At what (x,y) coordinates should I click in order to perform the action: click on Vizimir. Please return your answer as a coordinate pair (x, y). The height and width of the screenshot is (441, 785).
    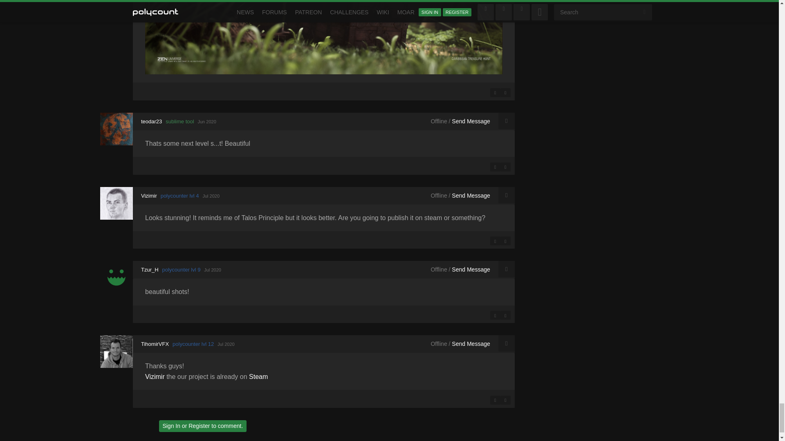
    Looking at the image, I should click on (116, 203).